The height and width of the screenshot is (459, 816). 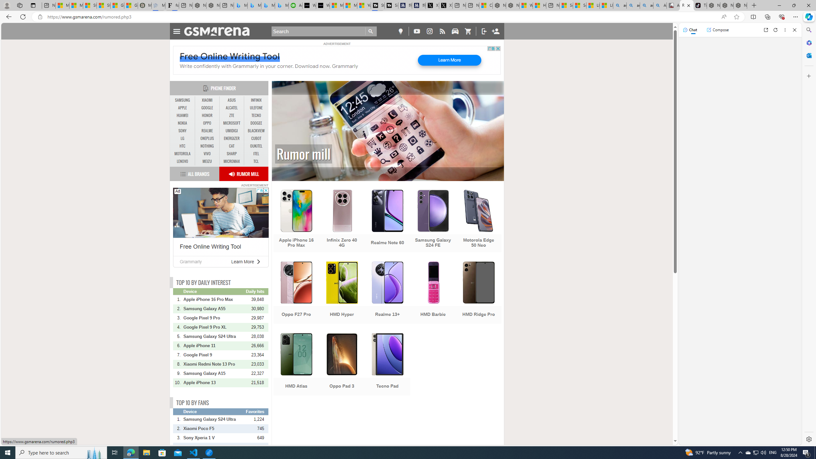 What do you see at coordinates (266, 190) in the screenshot?
I see `AutomationID: cbb` at bounding box center [266, 190].